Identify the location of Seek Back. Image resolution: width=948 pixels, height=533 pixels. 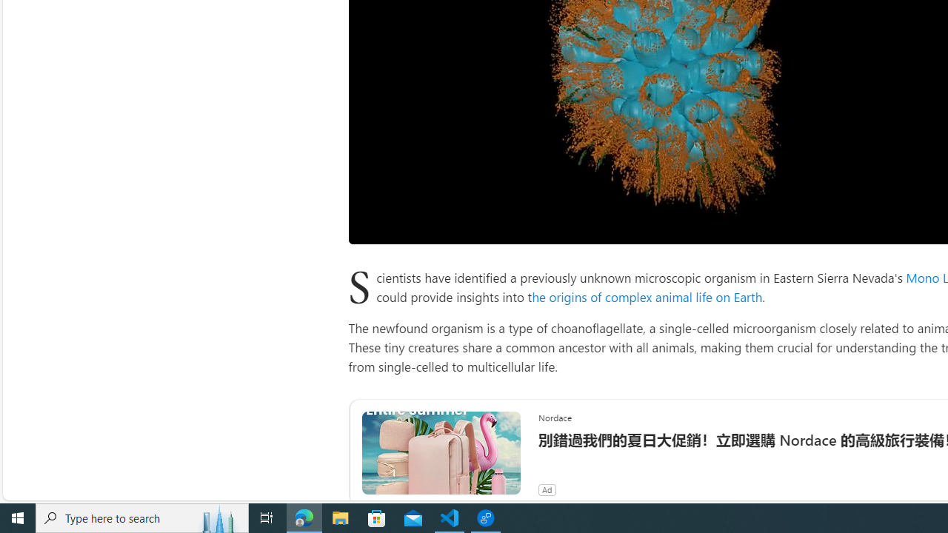
(400, 227).